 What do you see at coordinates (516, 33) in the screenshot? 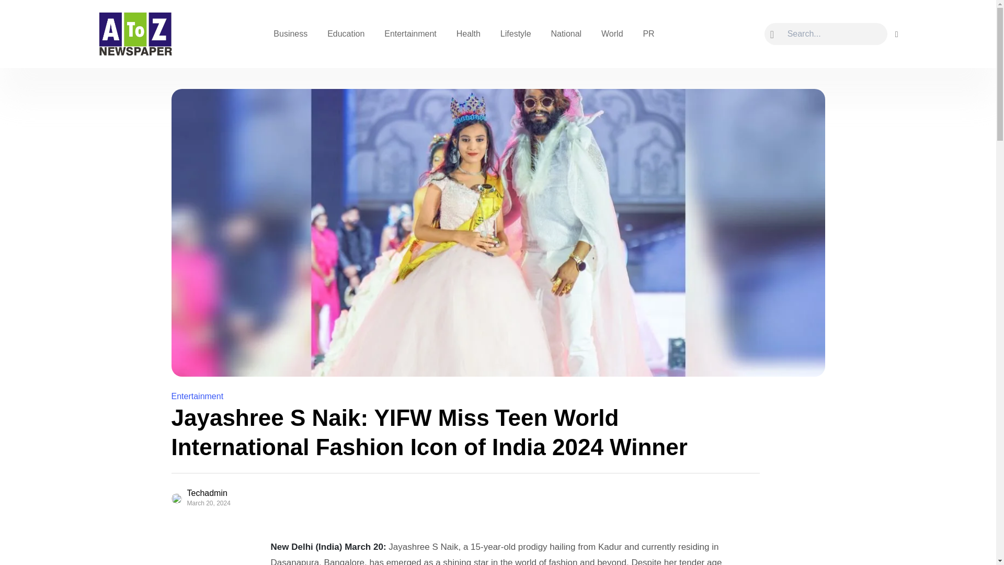
I see `Lifestyle` at bounding box center [516, 33].